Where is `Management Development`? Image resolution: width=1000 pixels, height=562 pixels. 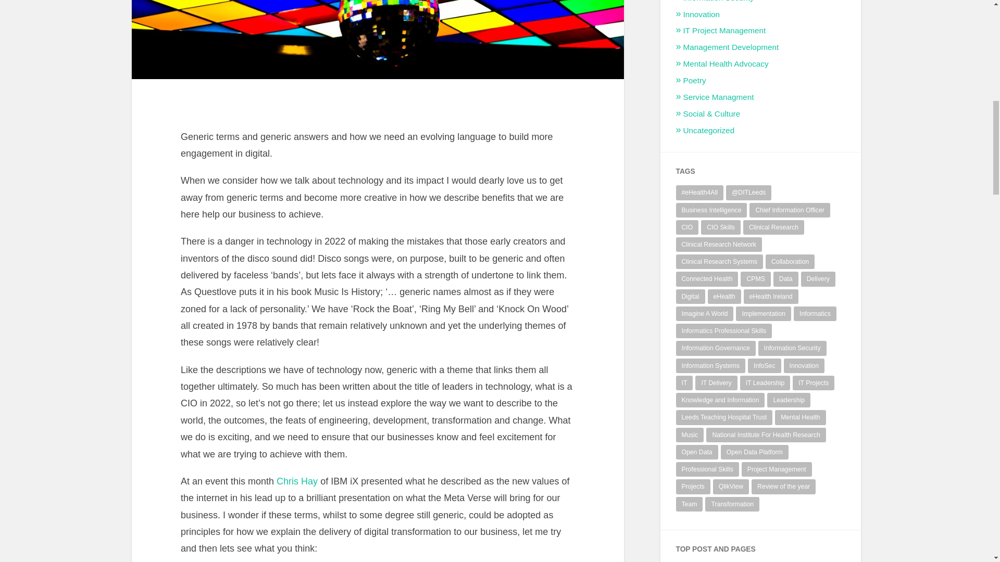
Management Development is located at coordinates (731, 47).